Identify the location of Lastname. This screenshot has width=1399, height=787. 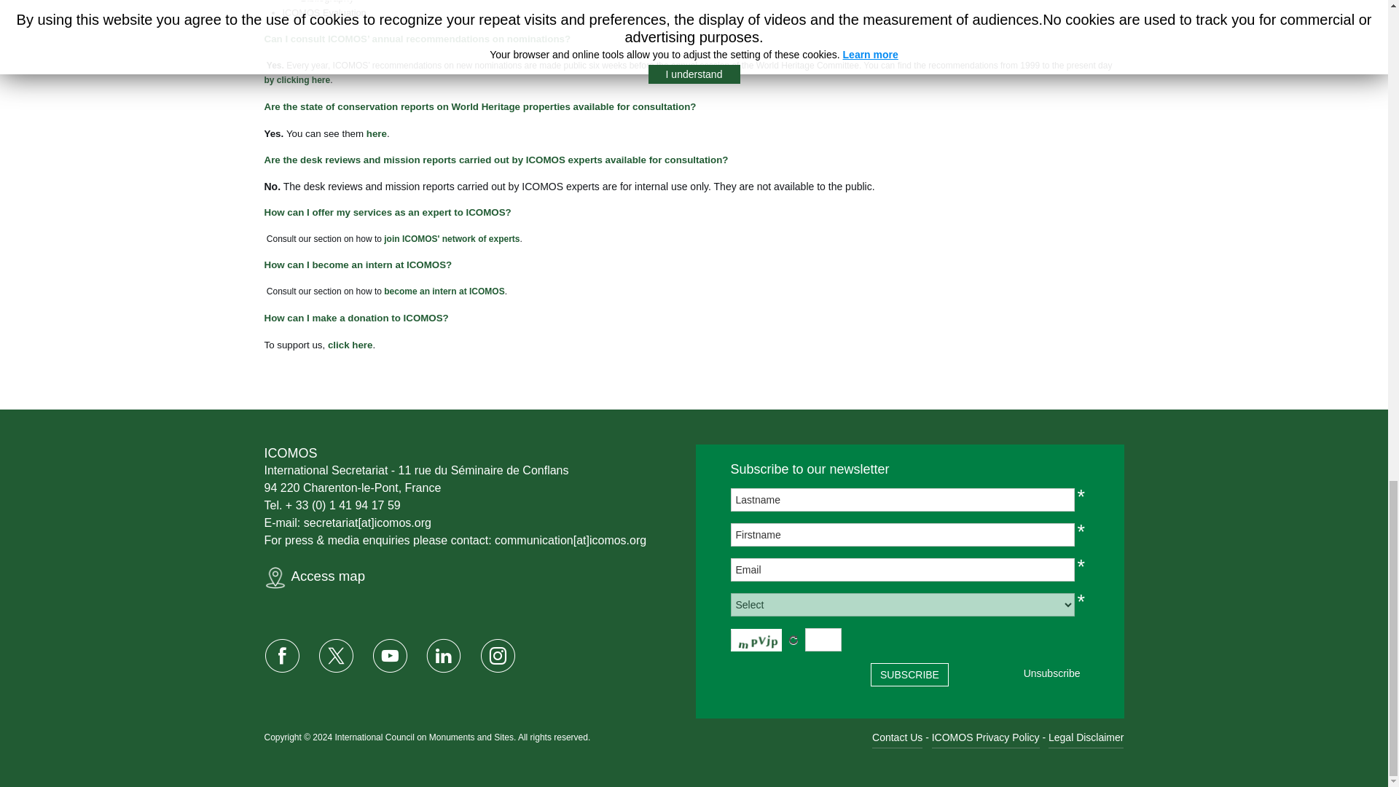
(902, 500).